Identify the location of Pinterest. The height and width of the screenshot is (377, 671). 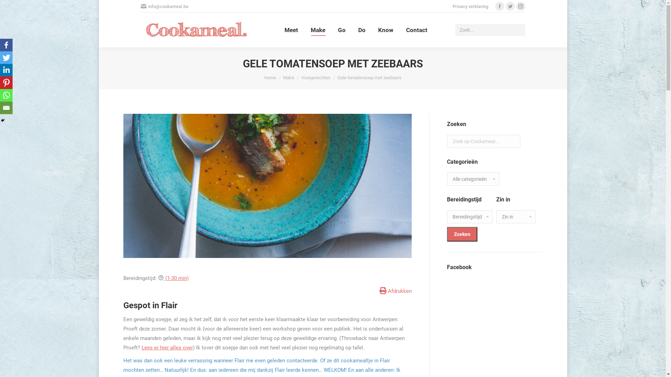
(6, 83).